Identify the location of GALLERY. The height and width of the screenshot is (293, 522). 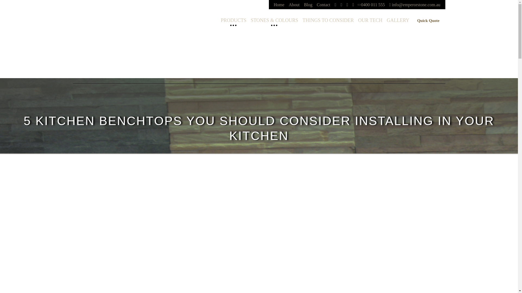
(397, 20).